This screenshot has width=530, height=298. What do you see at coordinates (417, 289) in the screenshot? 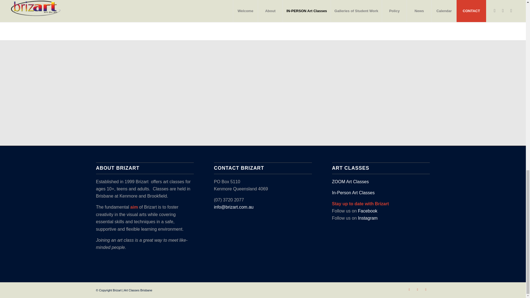
I see `Instagram` at bounding box center [417, 289].